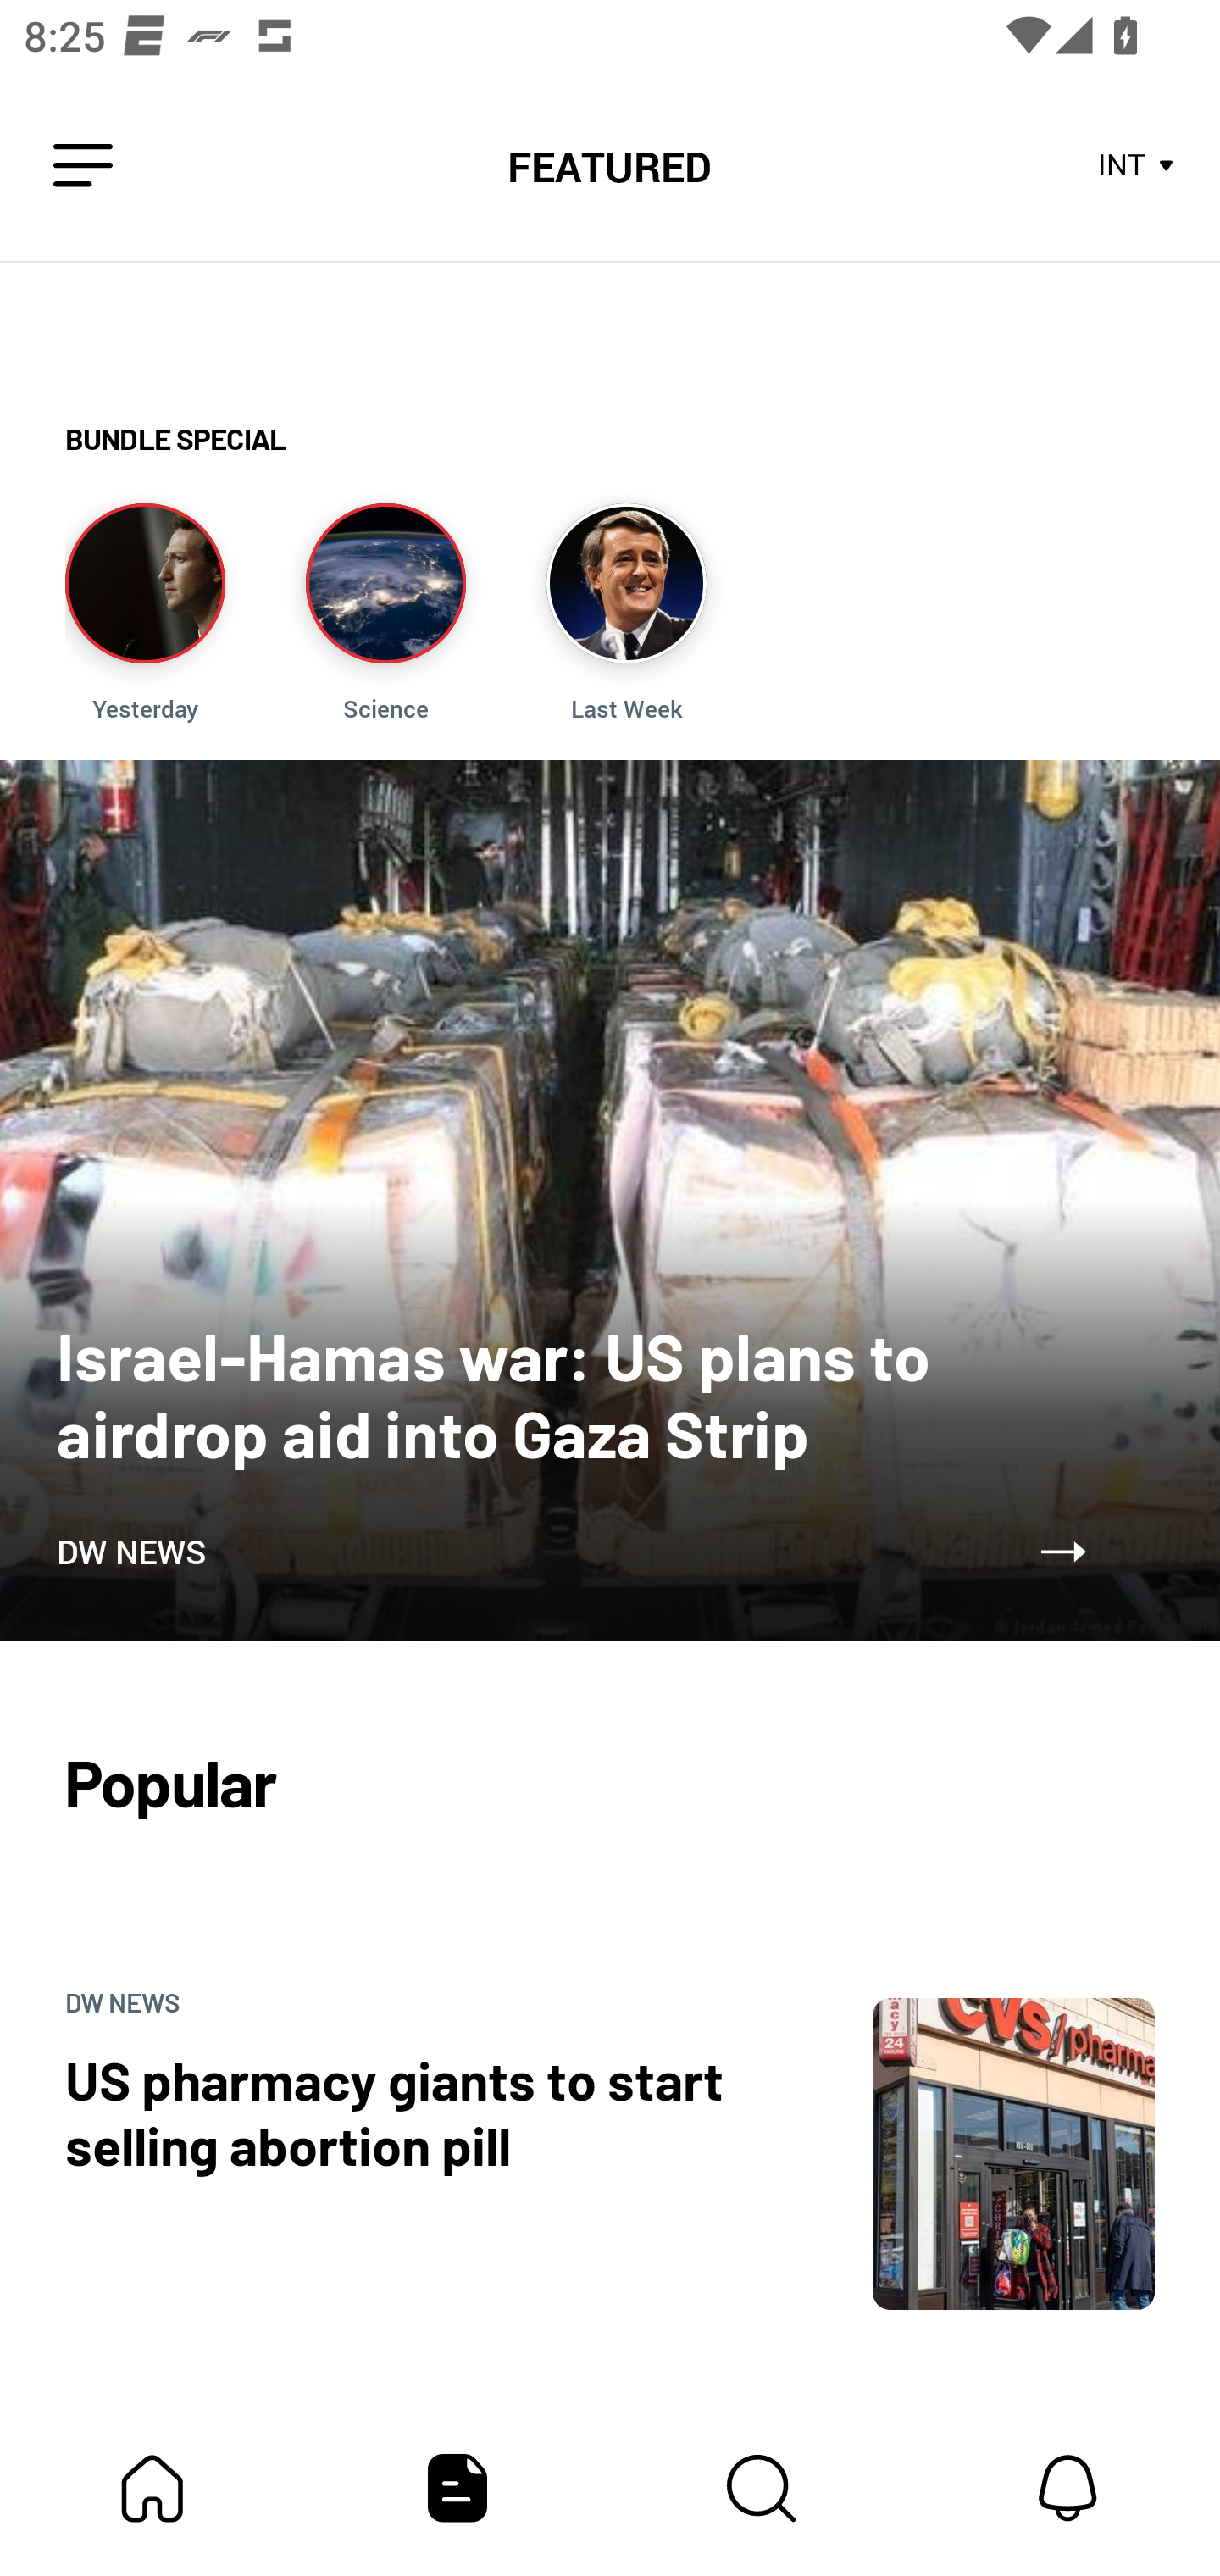 This screenshot has width=1220, height=2576. What do you see at coordinates (83, 166) in the screenshot?
I see `Leading Icon` at bounding box center [83, 166].